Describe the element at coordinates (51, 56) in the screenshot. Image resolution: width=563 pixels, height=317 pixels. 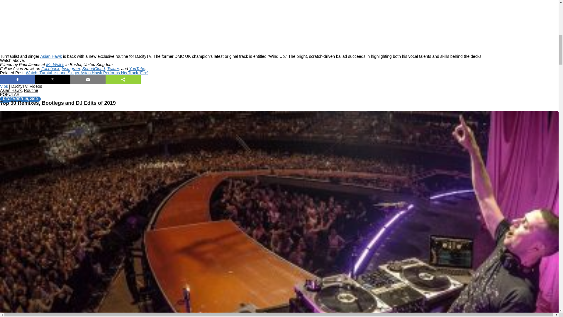
I see `Asian Hawk` at that location.